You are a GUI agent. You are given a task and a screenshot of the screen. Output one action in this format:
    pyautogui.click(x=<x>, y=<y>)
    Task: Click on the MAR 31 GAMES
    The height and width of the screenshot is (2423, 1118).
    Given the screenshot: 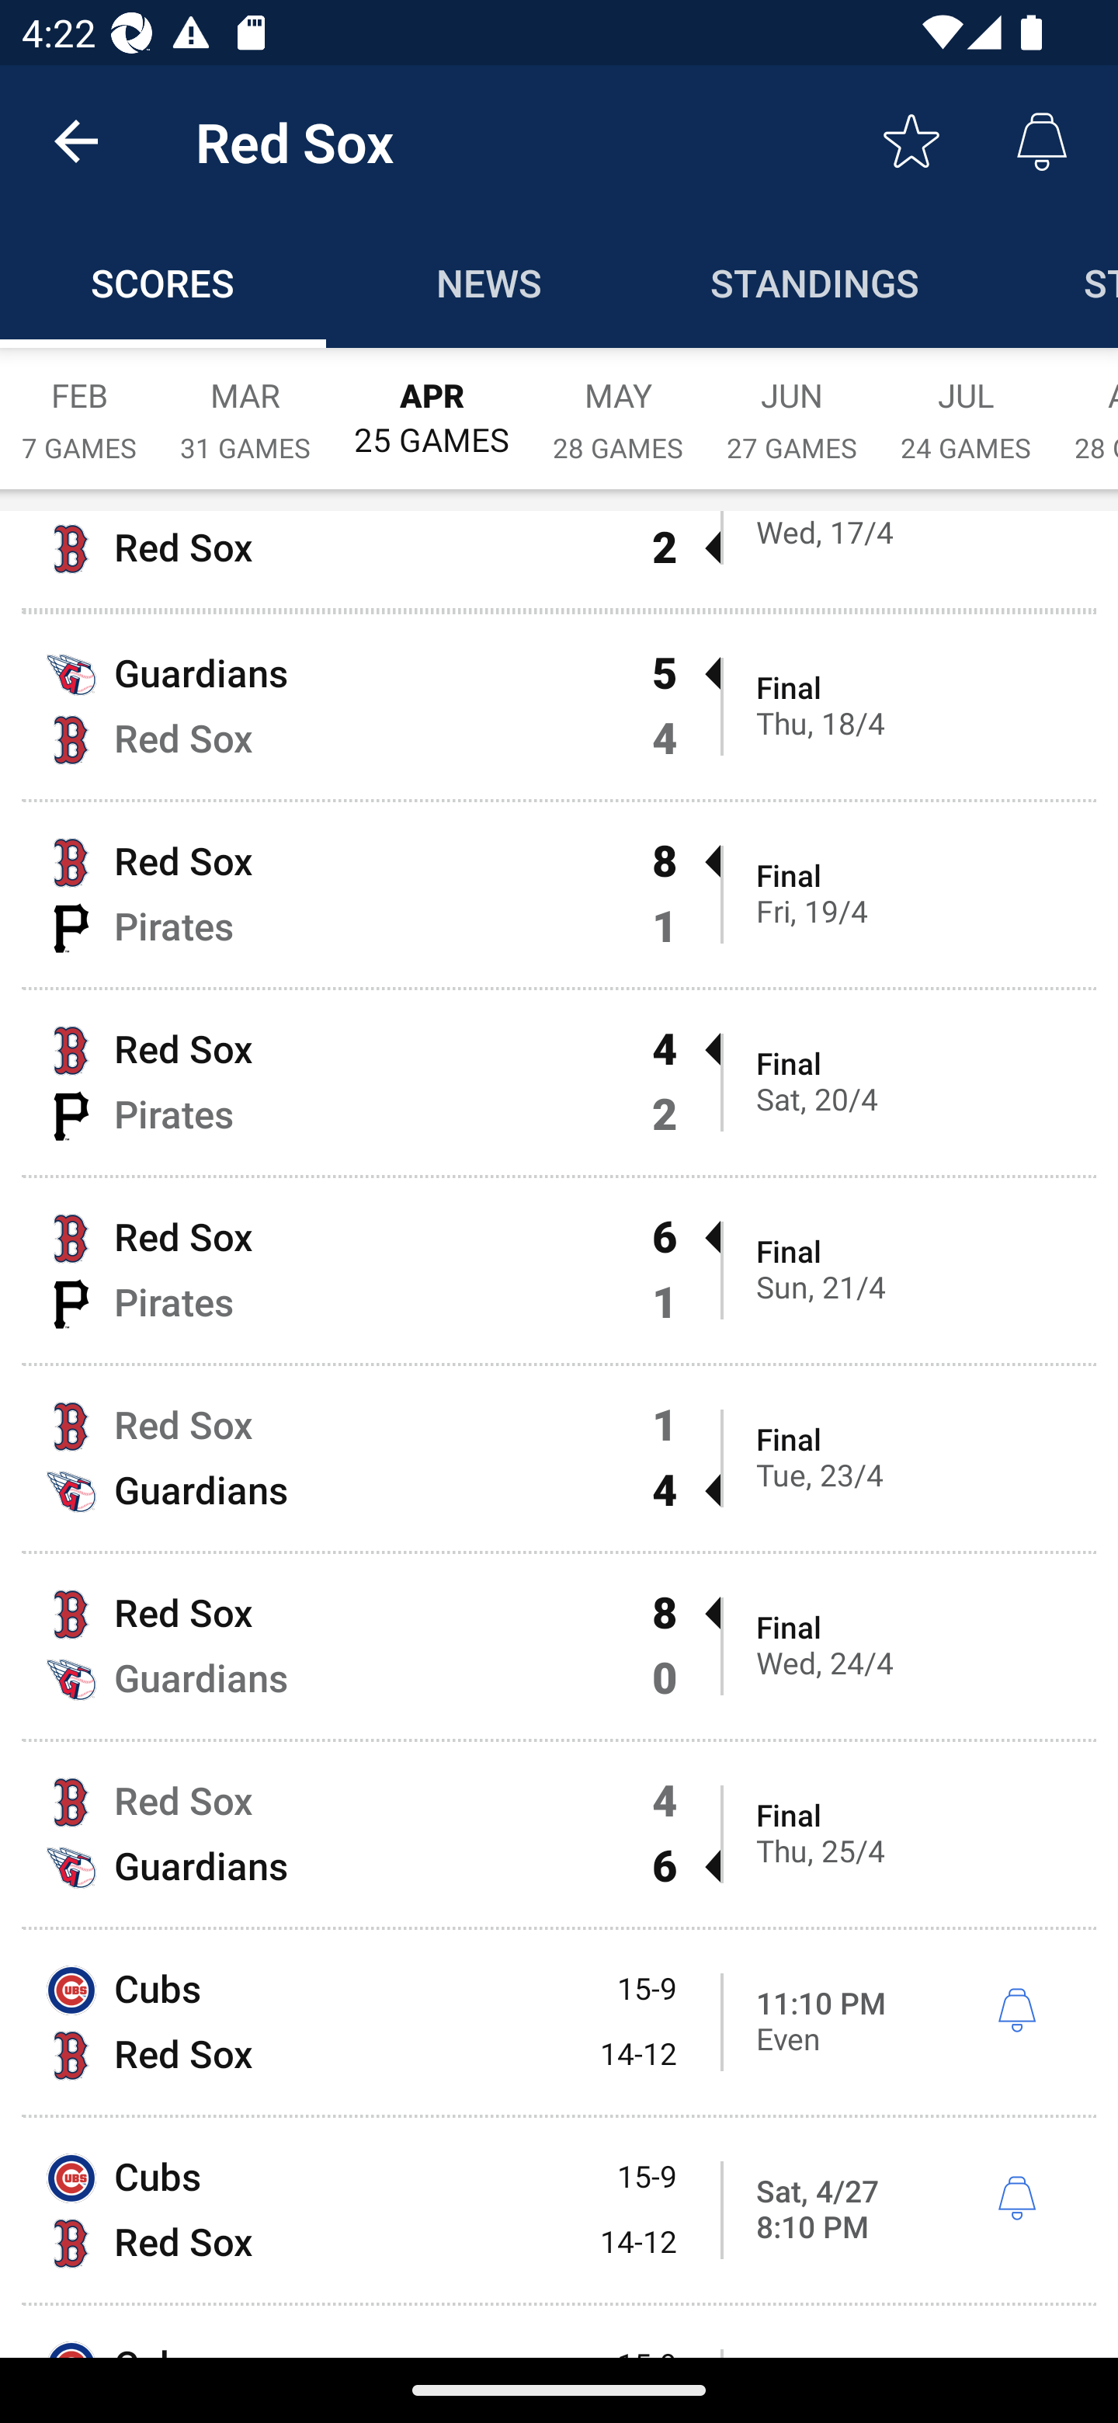 What is the action you would take?
    pyautogui.click(x=245, y=405)
    